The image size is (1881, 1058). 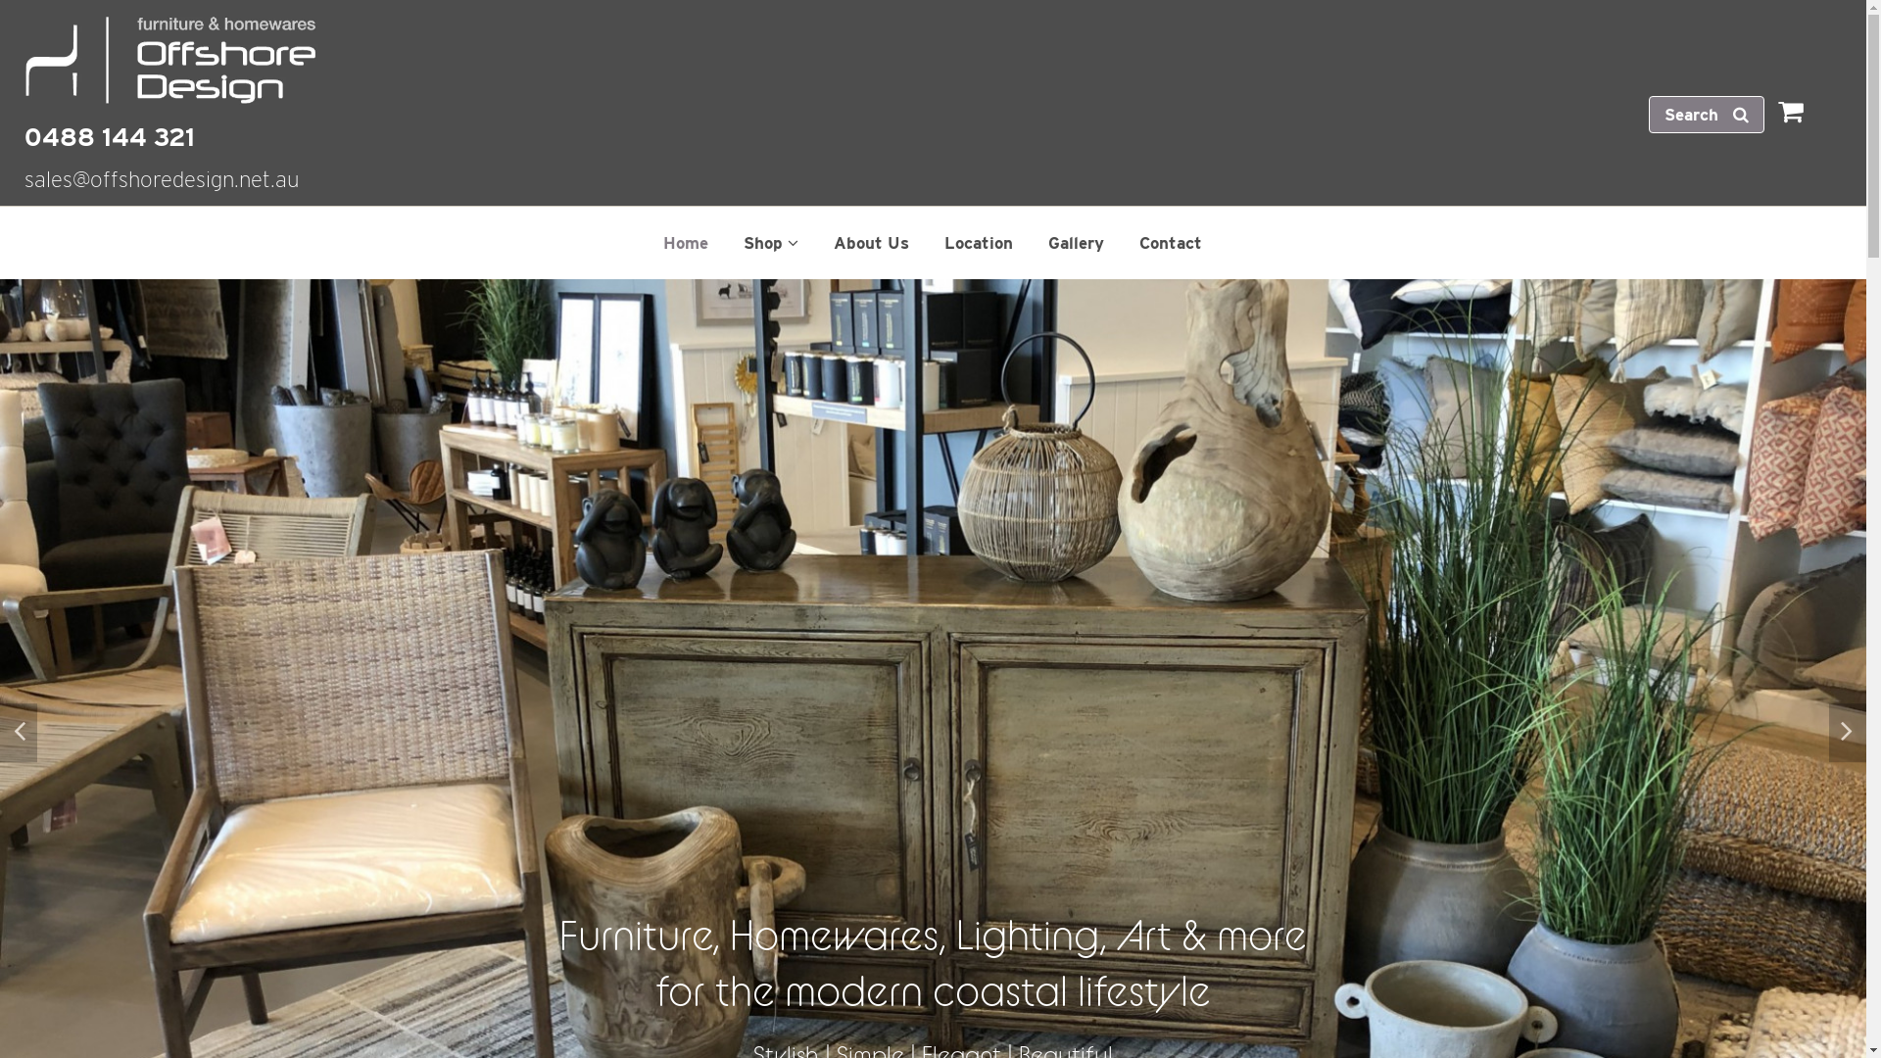 I want to click on Home, so click(x=686, y=243).